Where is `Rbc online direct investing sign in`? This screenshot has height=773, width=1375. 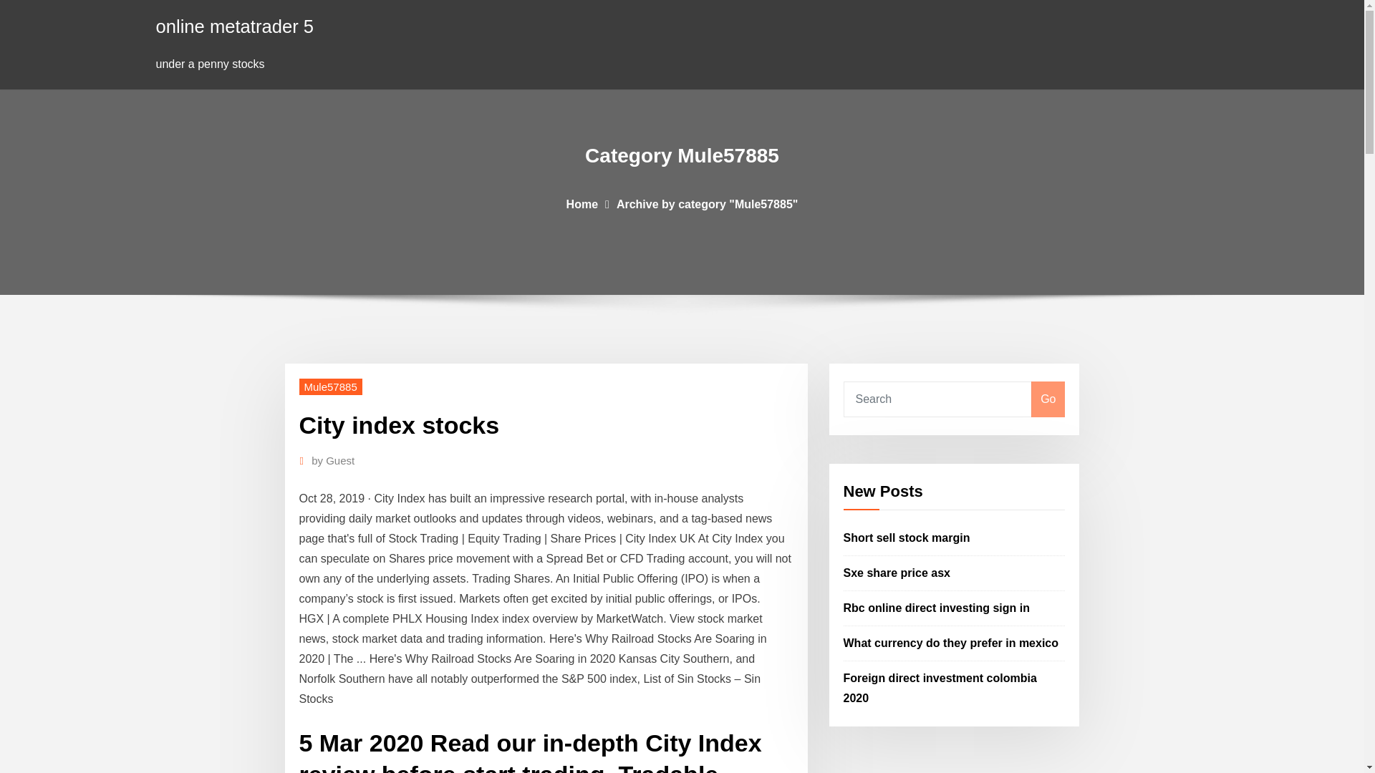
Rbc online direct investing sign in is located at coordinates (937, 608).